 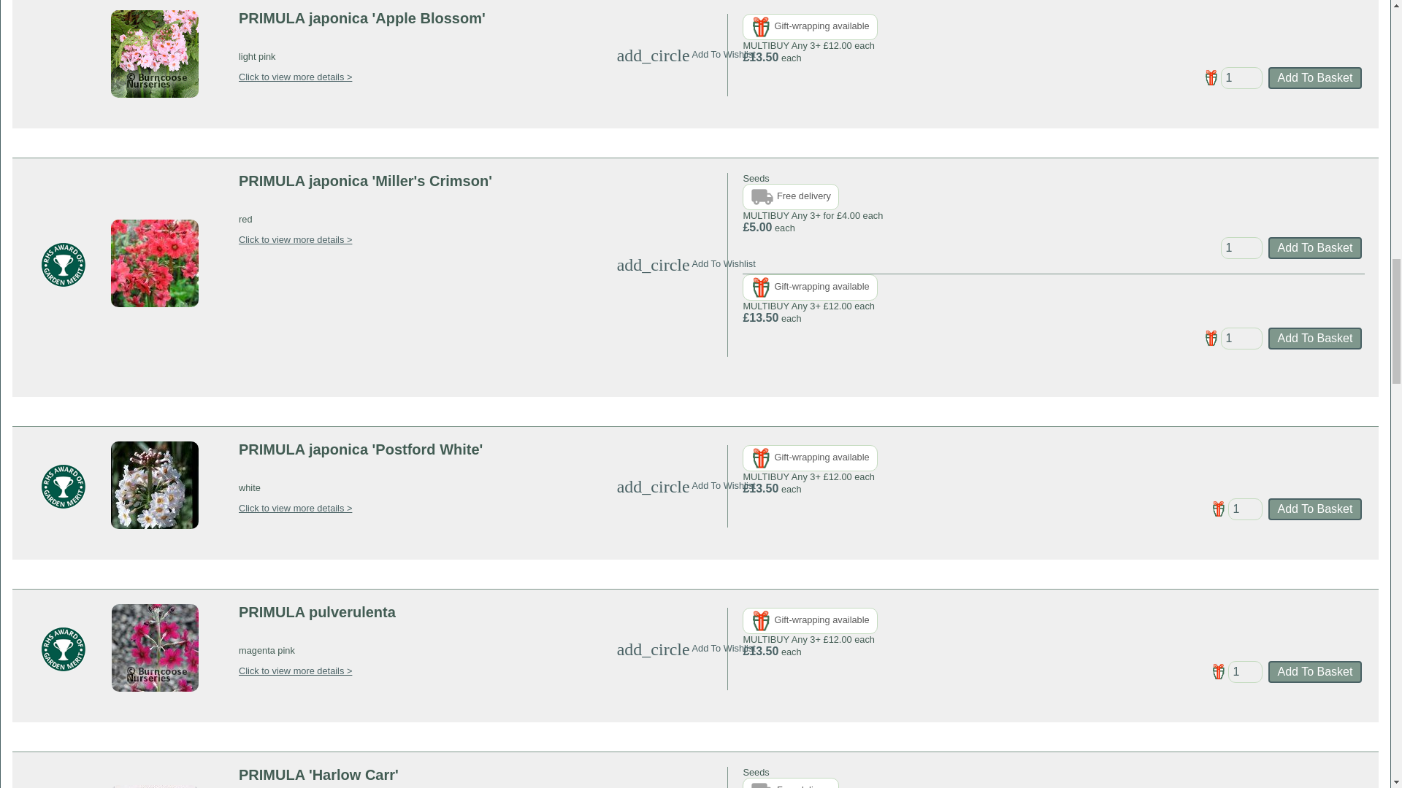 I want to click on 1, so click(x=1241, y=339).